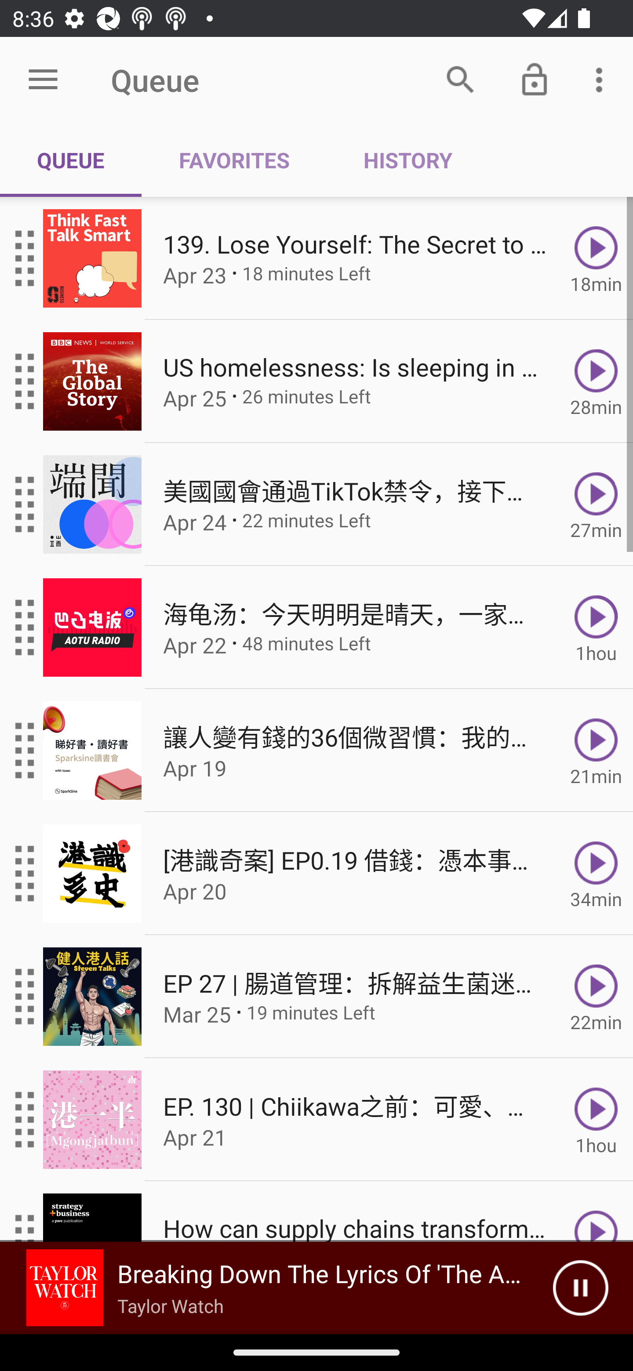 The width and height of the screenshot is (633, 1371). I want to click on Play 21min, so click(596, 751).